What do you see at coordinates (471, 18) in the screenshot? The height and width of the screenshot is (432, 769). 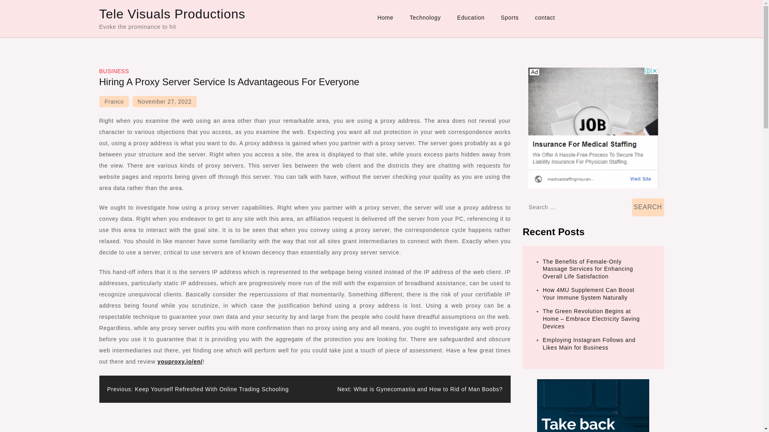 I see `Education` at bounding box center [471, 18].